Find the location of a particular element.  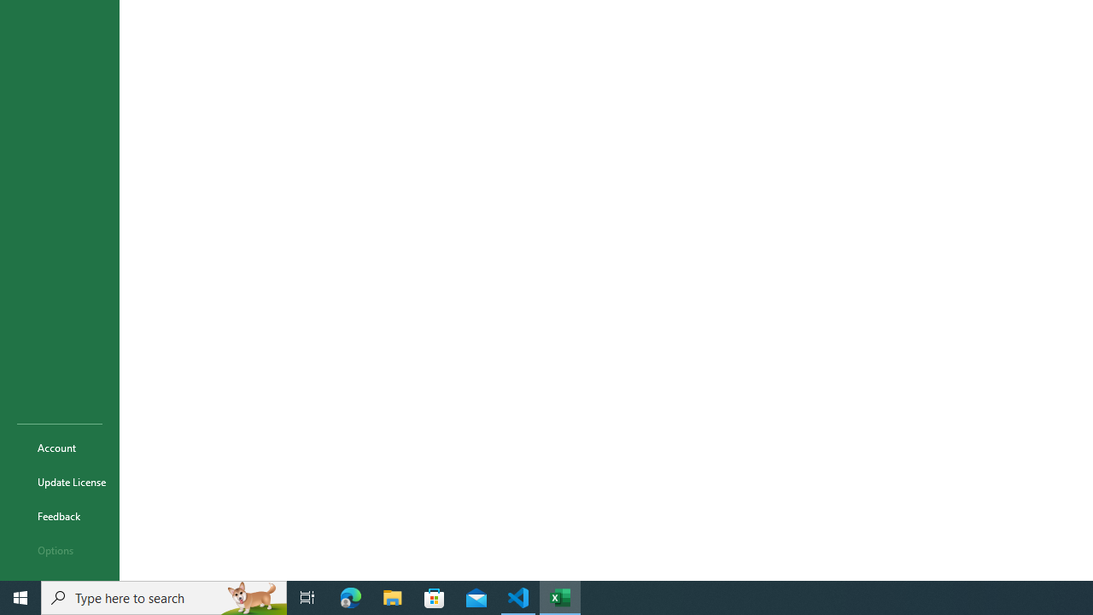

File Explorer is located at coordinates (393, 598).